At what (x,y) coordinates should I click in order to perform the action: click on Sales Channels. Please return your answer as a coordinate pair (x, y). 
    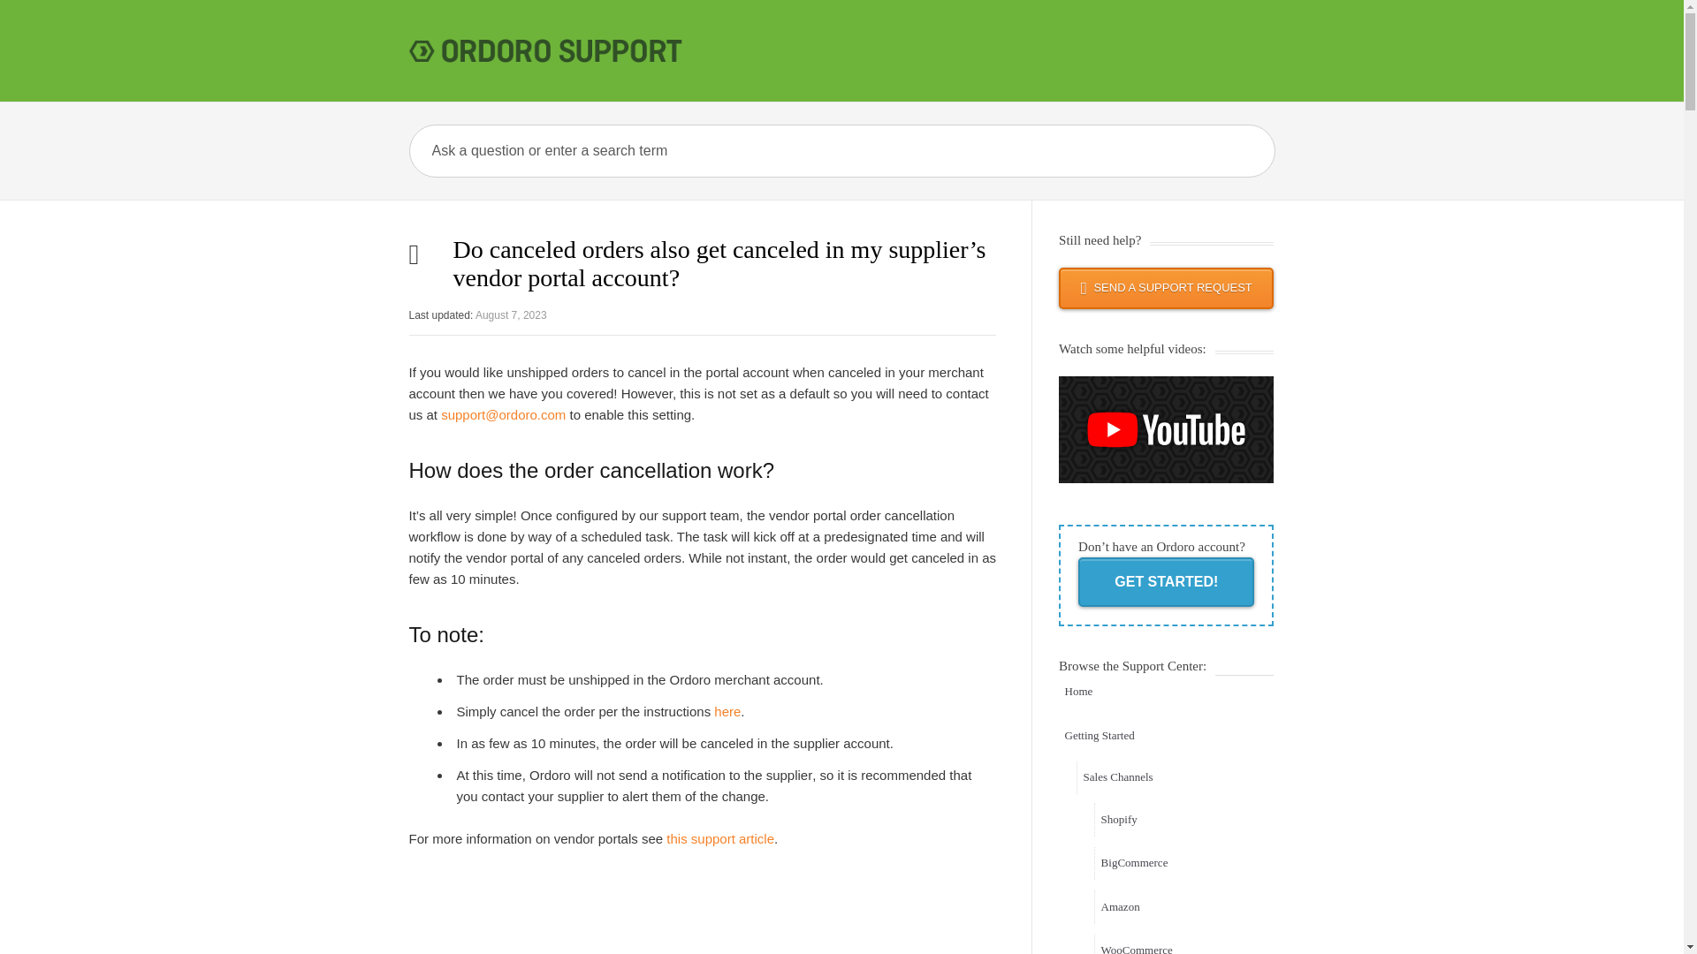
    Looking at the image, I should click on (1175, 777).